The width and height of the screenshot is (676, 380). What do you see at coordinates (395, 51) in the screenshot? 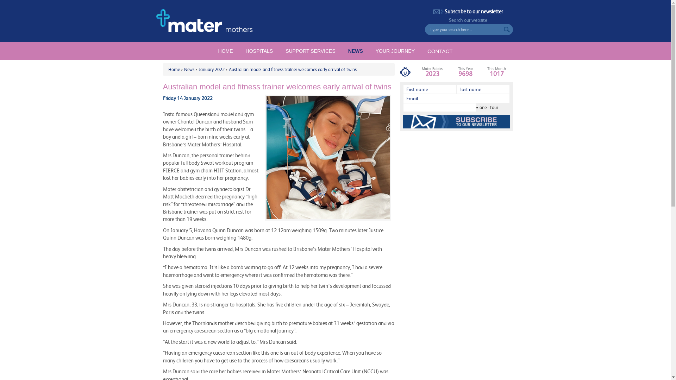
I see `YOUR JOURNEY` at bounding box center [395, 51].